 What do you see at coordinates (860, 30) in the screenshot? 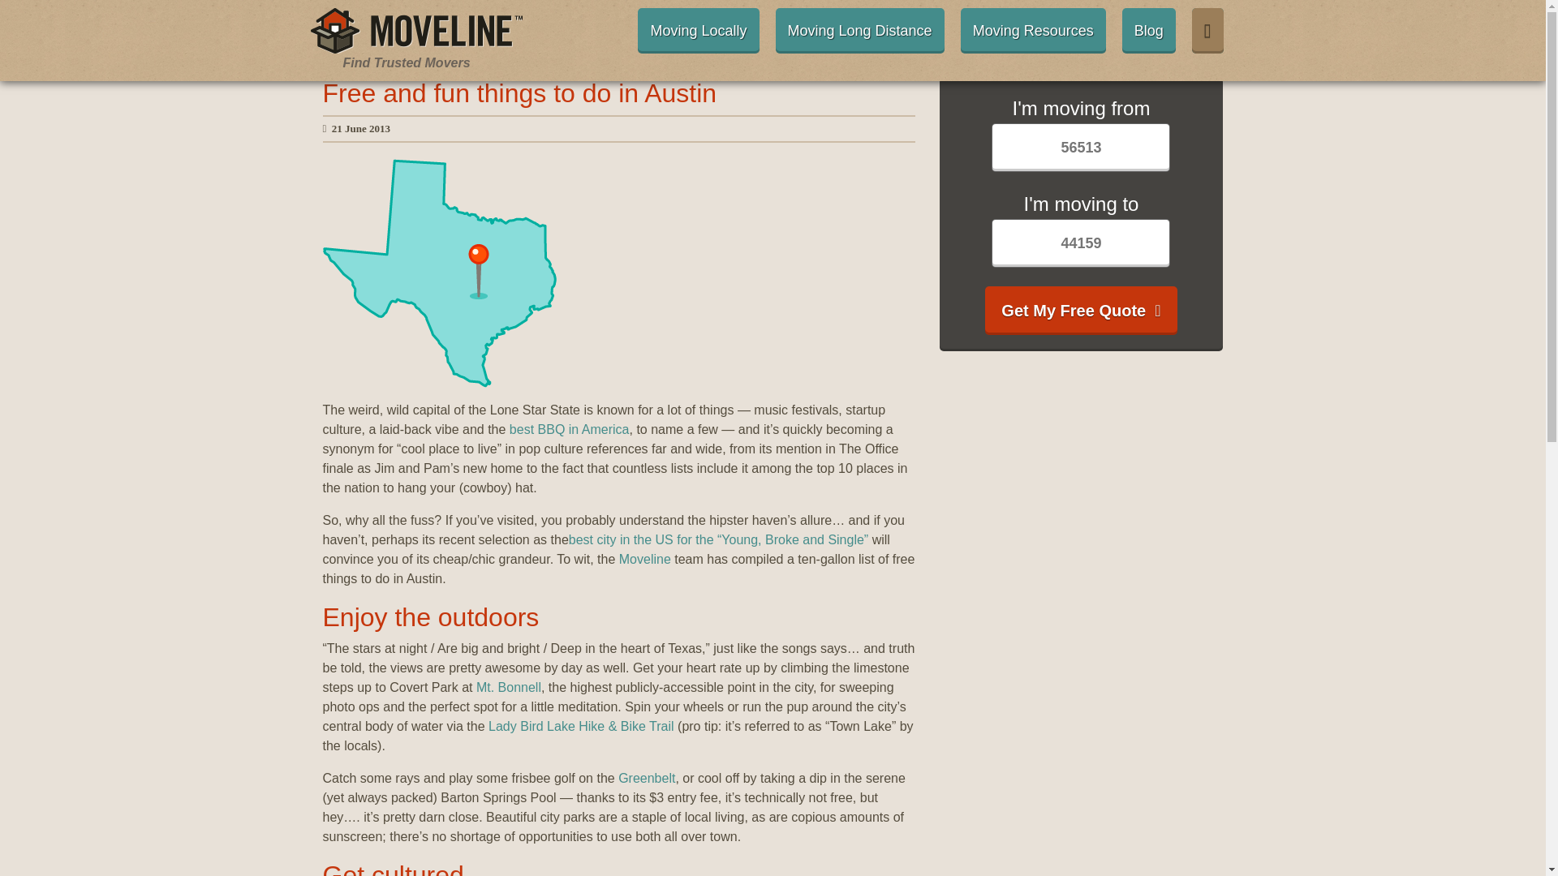
I see `Moving Long Distance` at bounding box center [860, 30].